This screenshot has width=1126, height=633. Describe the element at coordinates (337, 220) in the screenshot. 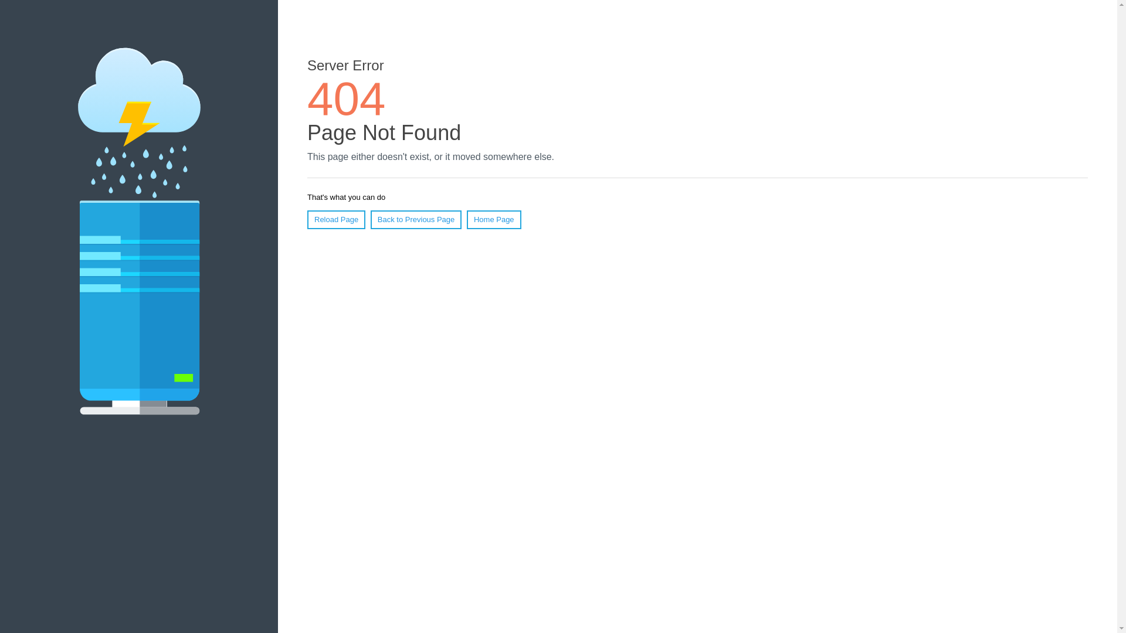

I see `Reload Page` at that location.